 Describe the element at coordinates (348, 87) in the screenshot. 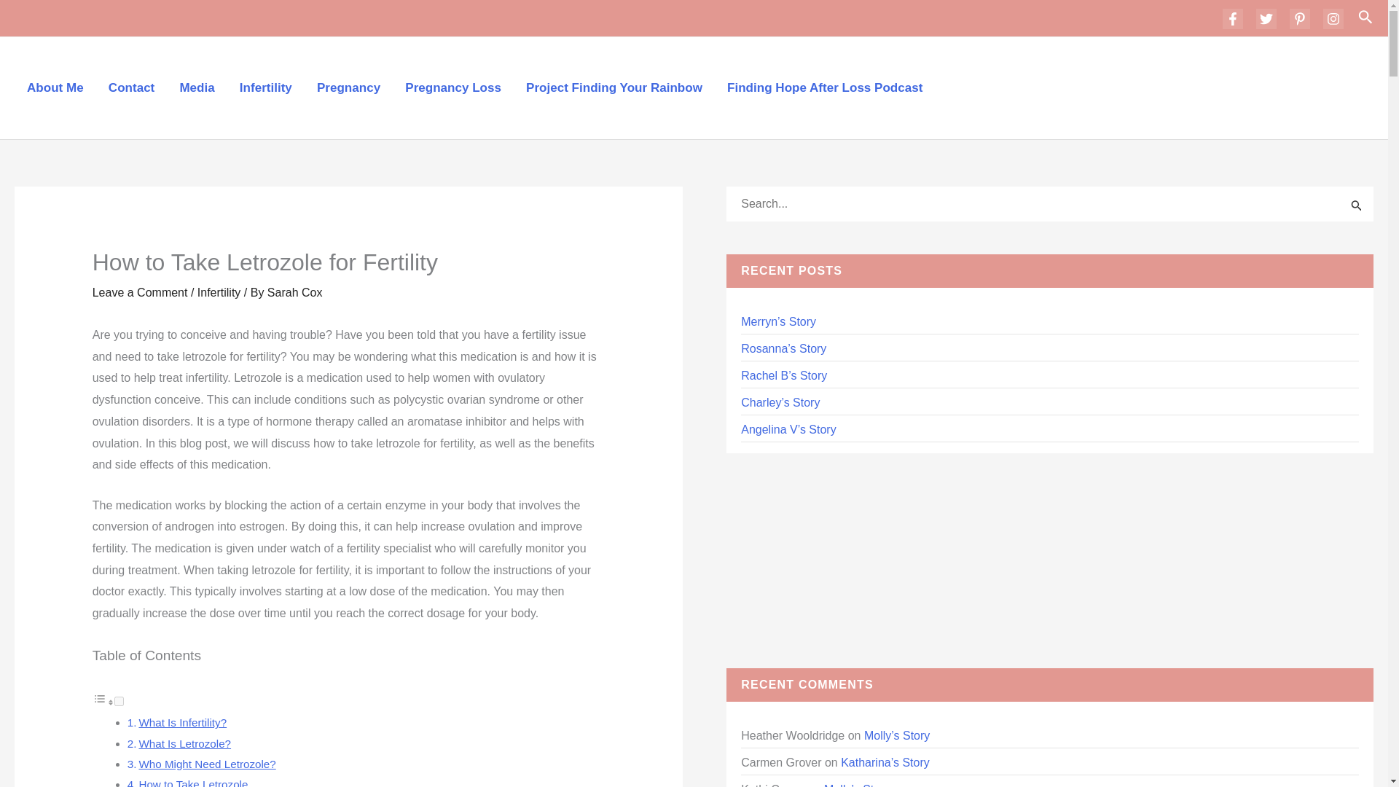

I see `Pregnancy` at that location.